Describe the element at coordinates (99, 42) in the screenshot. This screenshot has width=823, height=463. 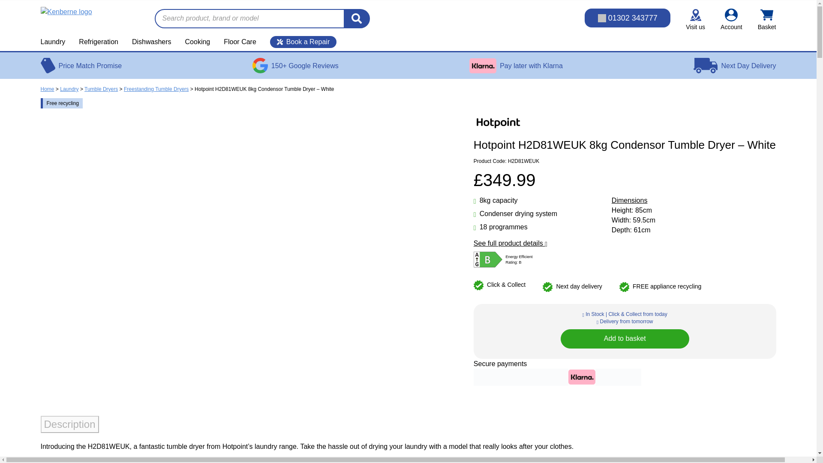
I see `Refrigeration` at that location.